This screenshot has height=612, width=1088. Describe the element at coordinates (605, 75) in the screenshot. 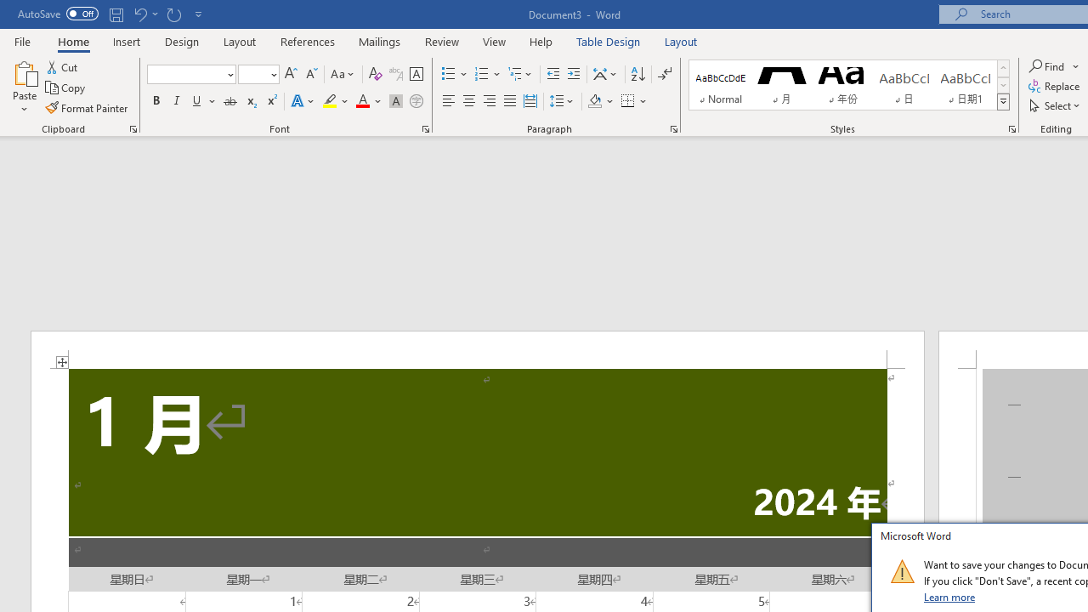

I see `Asian Layout` at that location.